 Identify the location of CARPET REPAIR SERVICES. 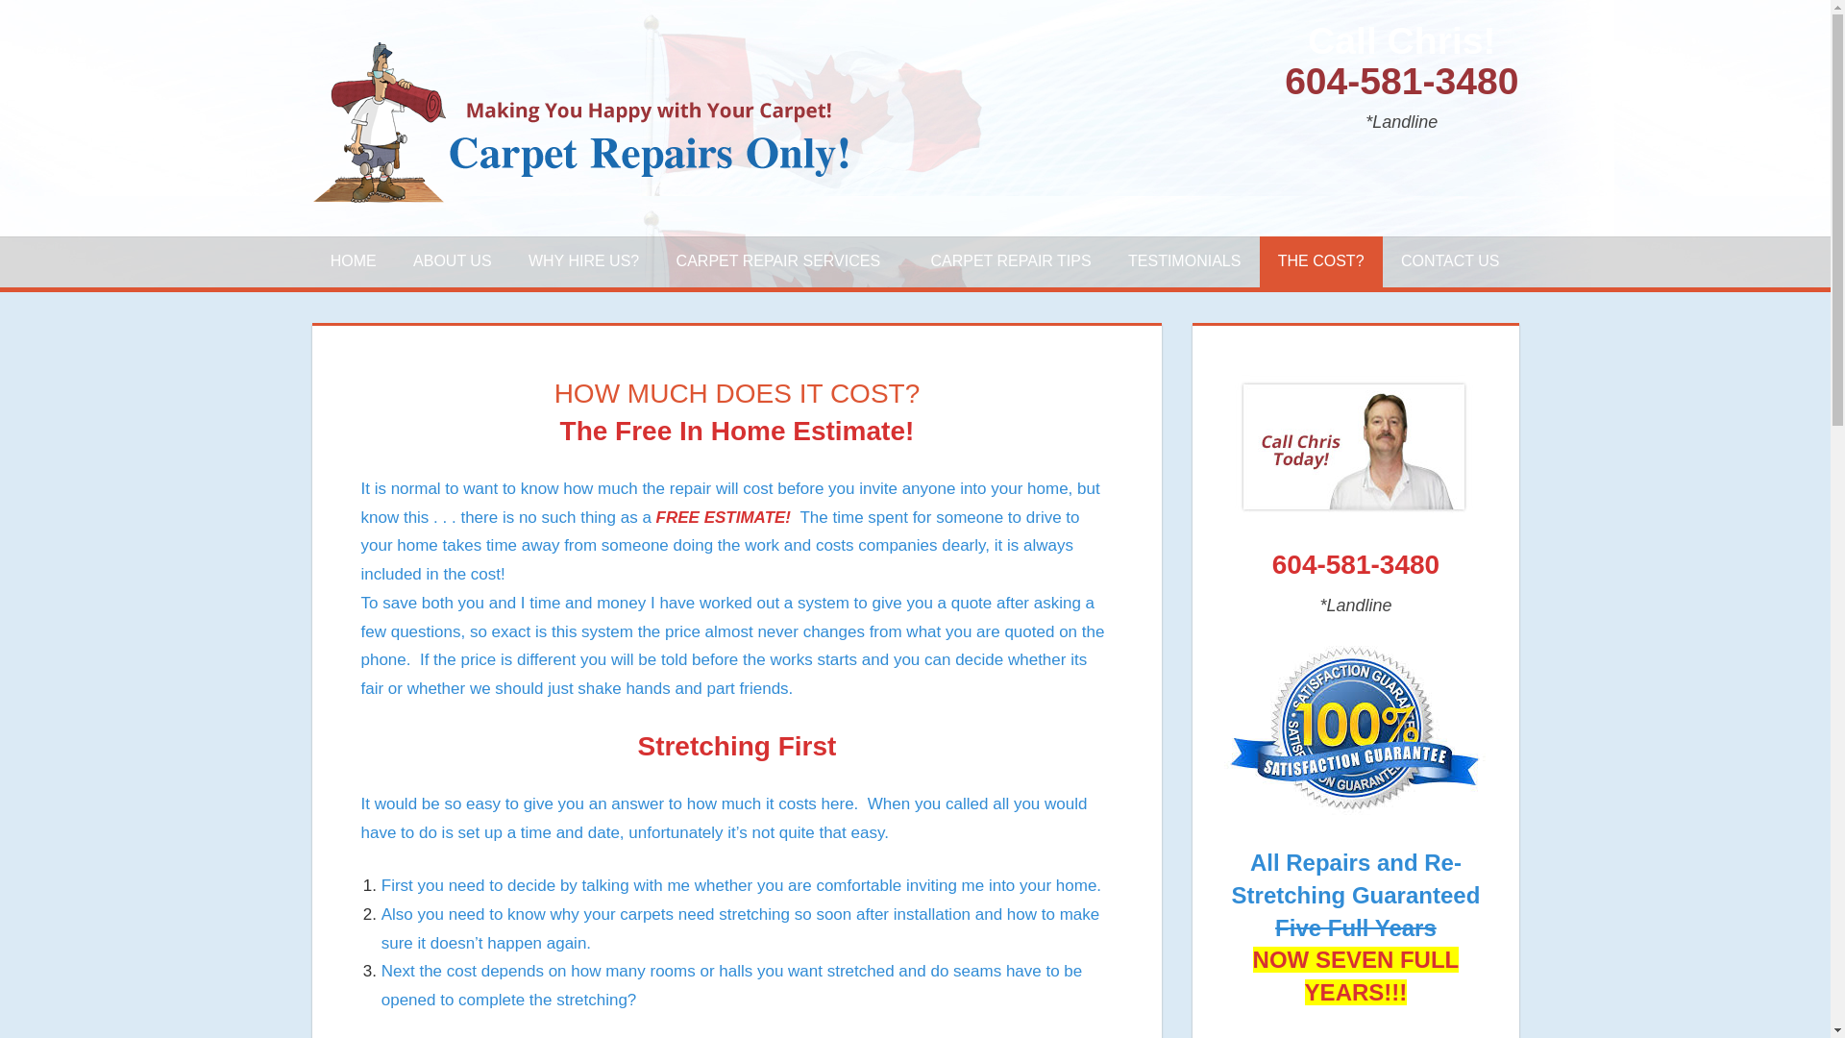
(784, 262).